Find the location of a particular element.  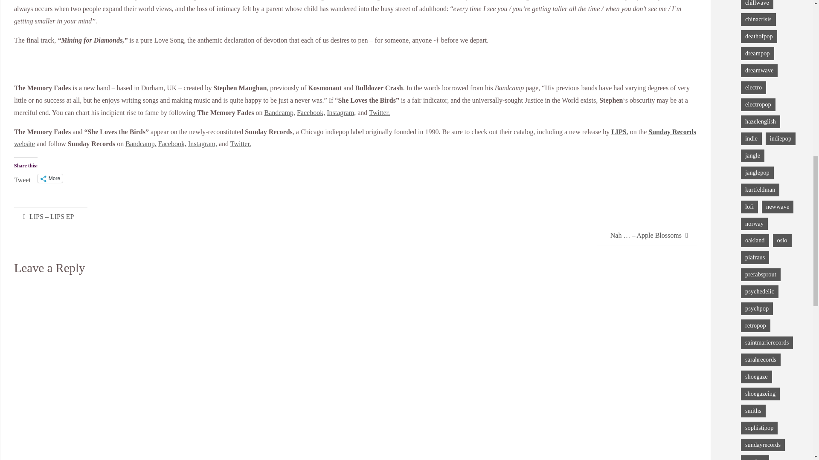

Twitter. is located at coordinates (241, 144).